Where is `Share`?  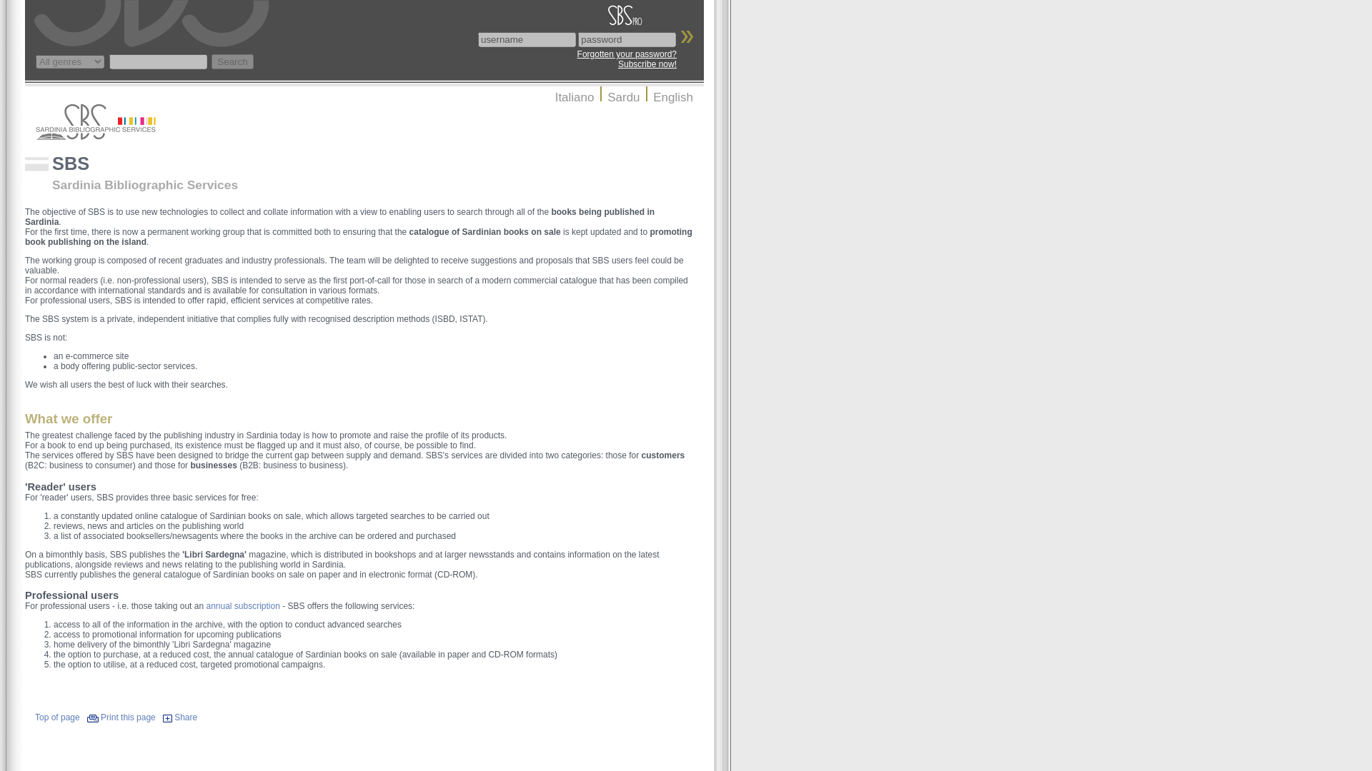 Share is located at coordinates (186, 717).